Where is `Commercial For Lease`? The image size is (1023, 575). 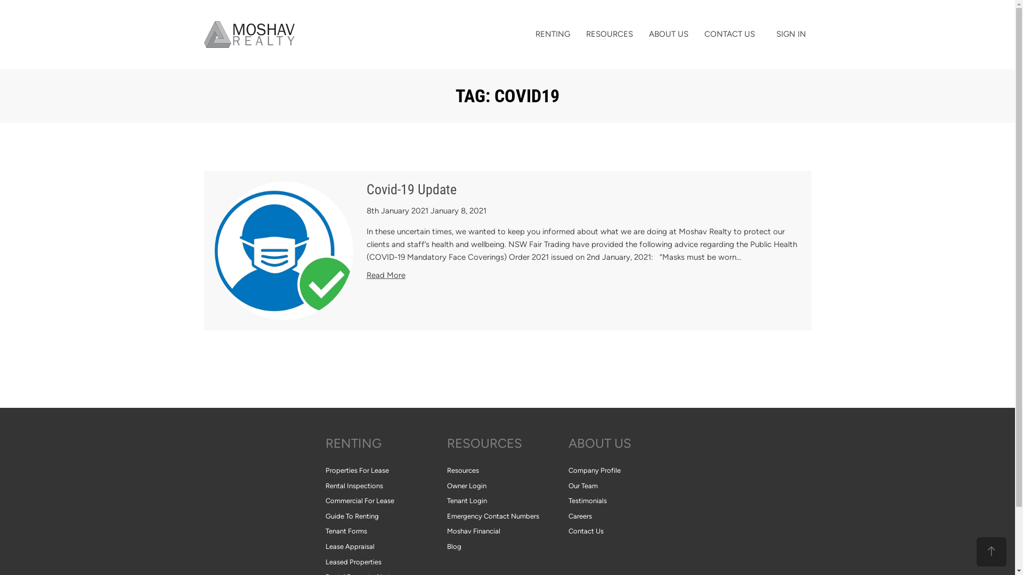
Commercial For Lease is located at coordinates (386, 502).